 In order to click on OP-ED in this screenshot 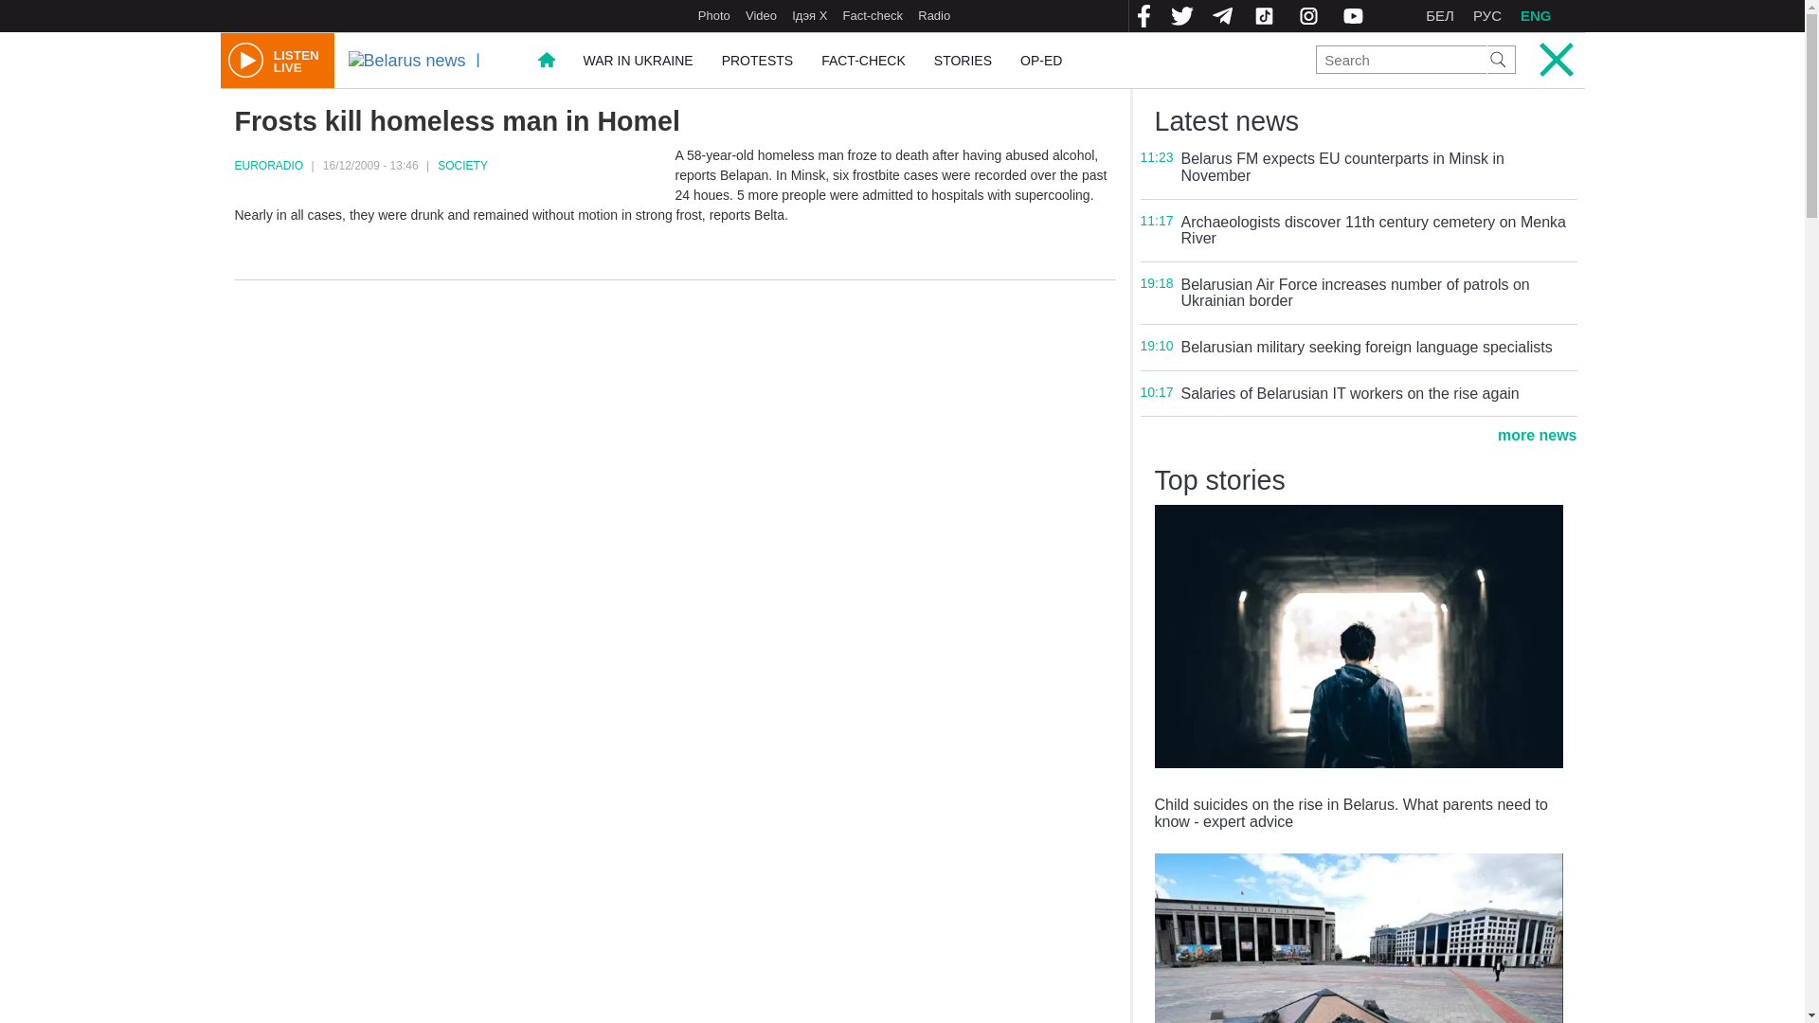, I will do `click(1040, 61)`.